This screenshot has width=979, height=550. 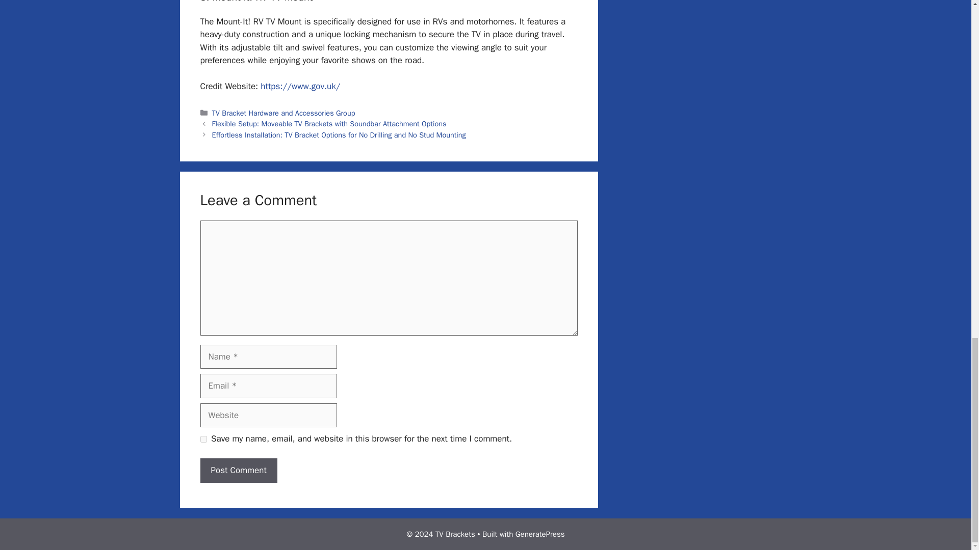 I want to click on TV Bracket Hardware and Accessories Group, so click(x=284, y=113).